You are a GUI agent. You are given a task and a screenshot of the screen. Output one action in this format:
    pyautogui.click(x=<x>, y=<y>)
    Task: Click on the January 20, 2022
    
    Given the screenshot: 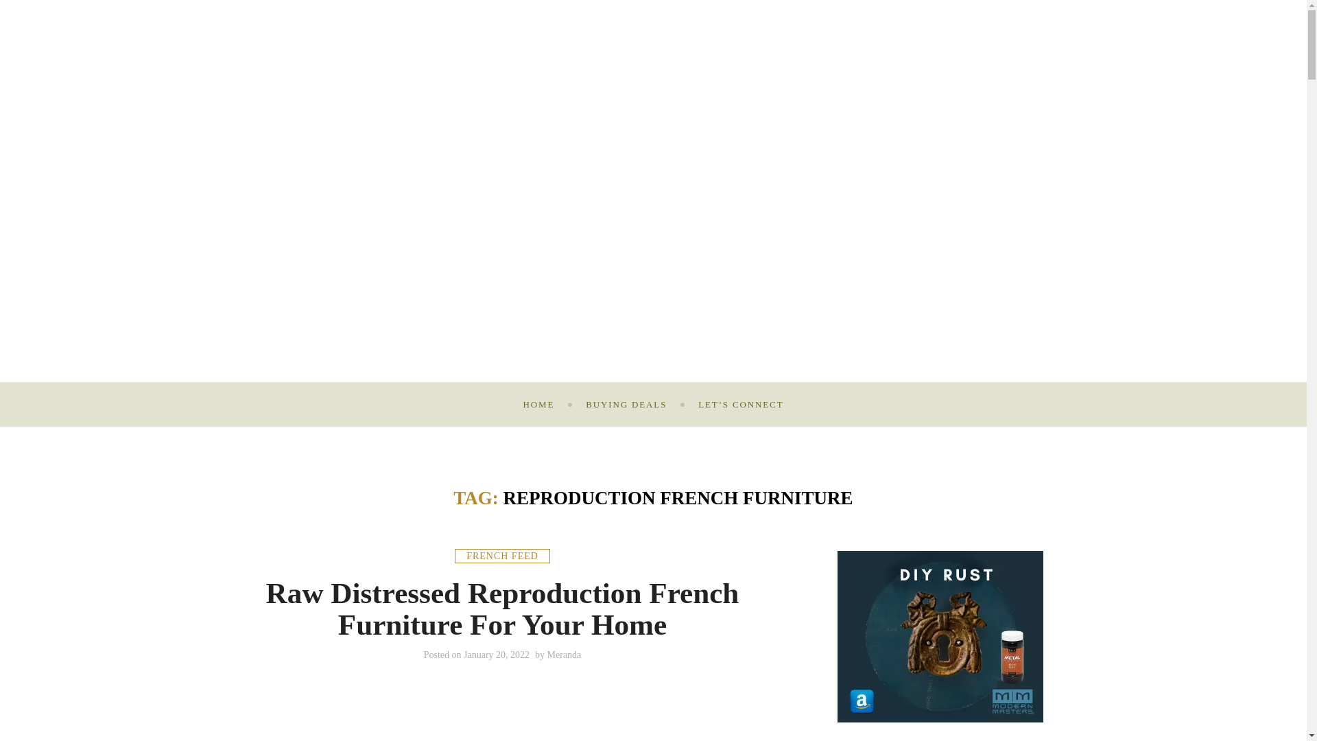 What is the action you would take?
    pyautogui.click(x=496, y=655)
    